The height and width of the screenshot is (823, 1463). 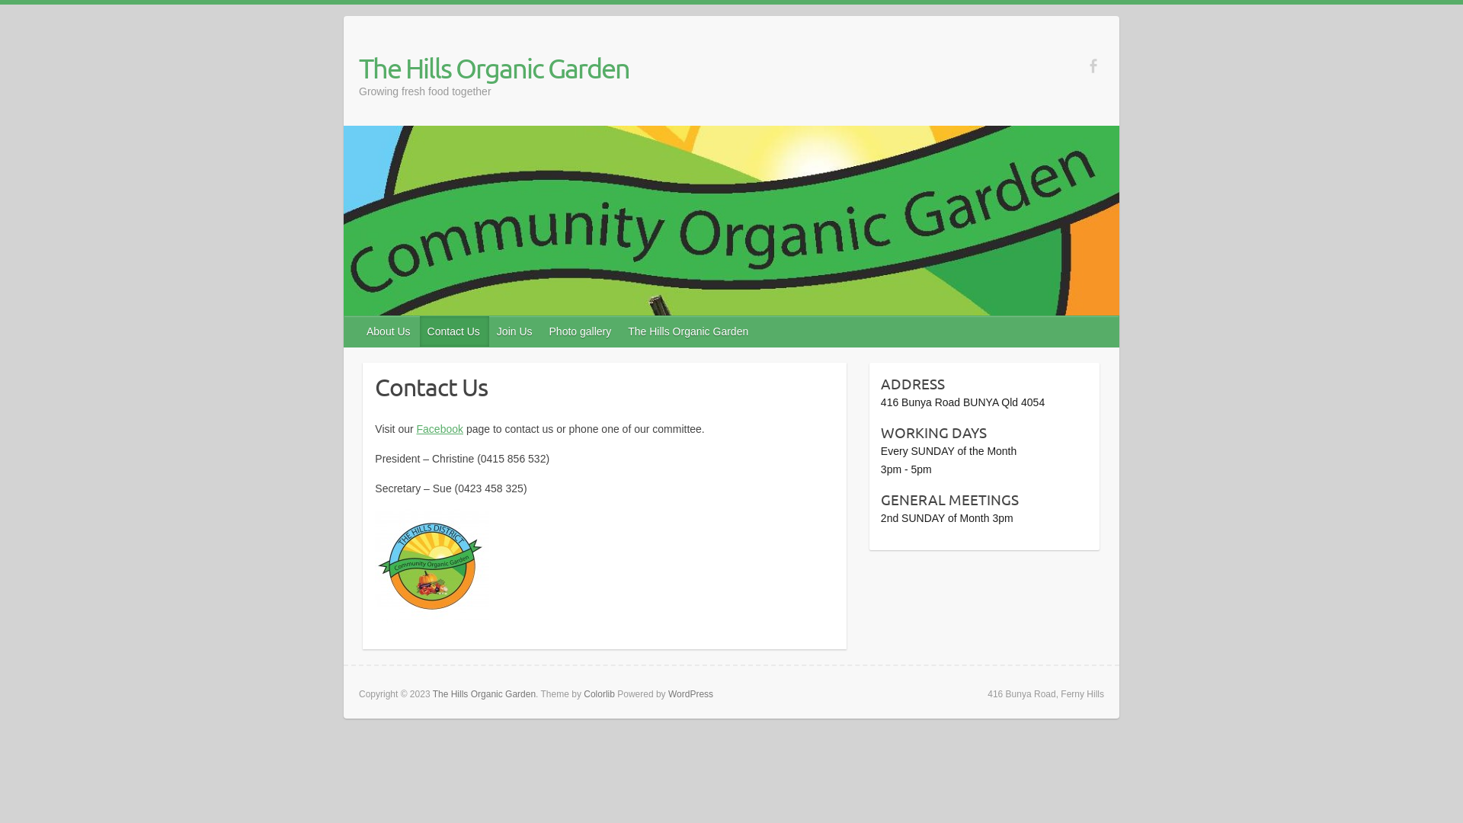 I want to click on Skip to content, so click(x=0, y=5).